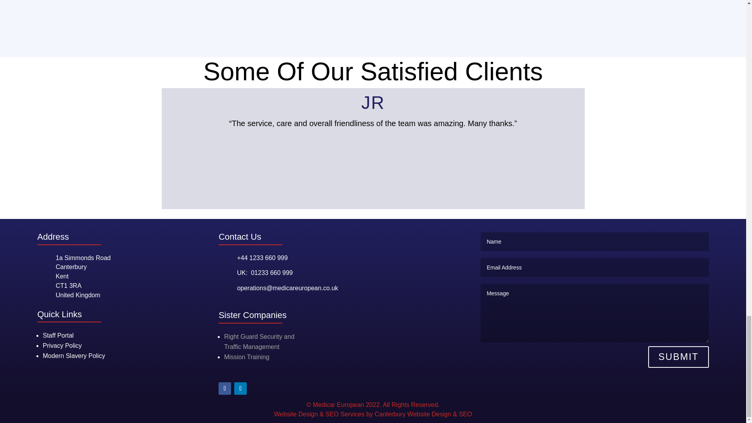 The image size is (752, 423). I want to click on flags, so click(373, 11).